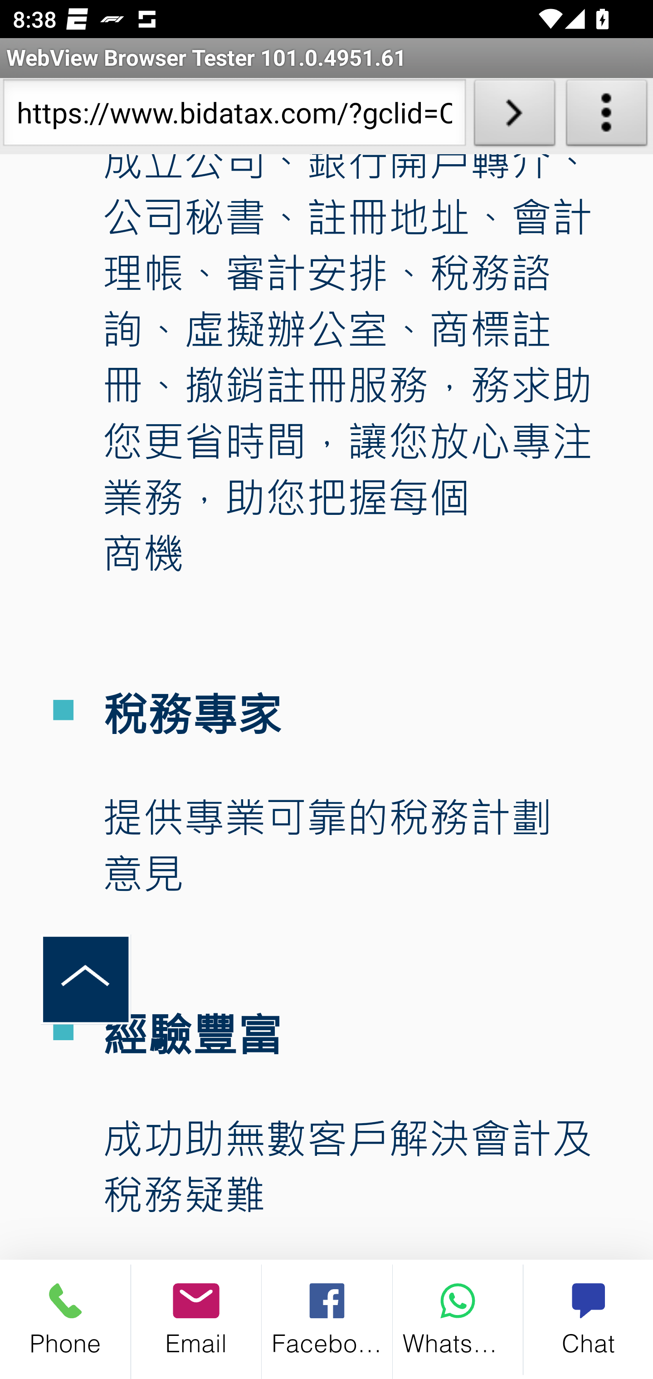 The image size is (653, 1379). I want to click on Email, so click(196, 1319).